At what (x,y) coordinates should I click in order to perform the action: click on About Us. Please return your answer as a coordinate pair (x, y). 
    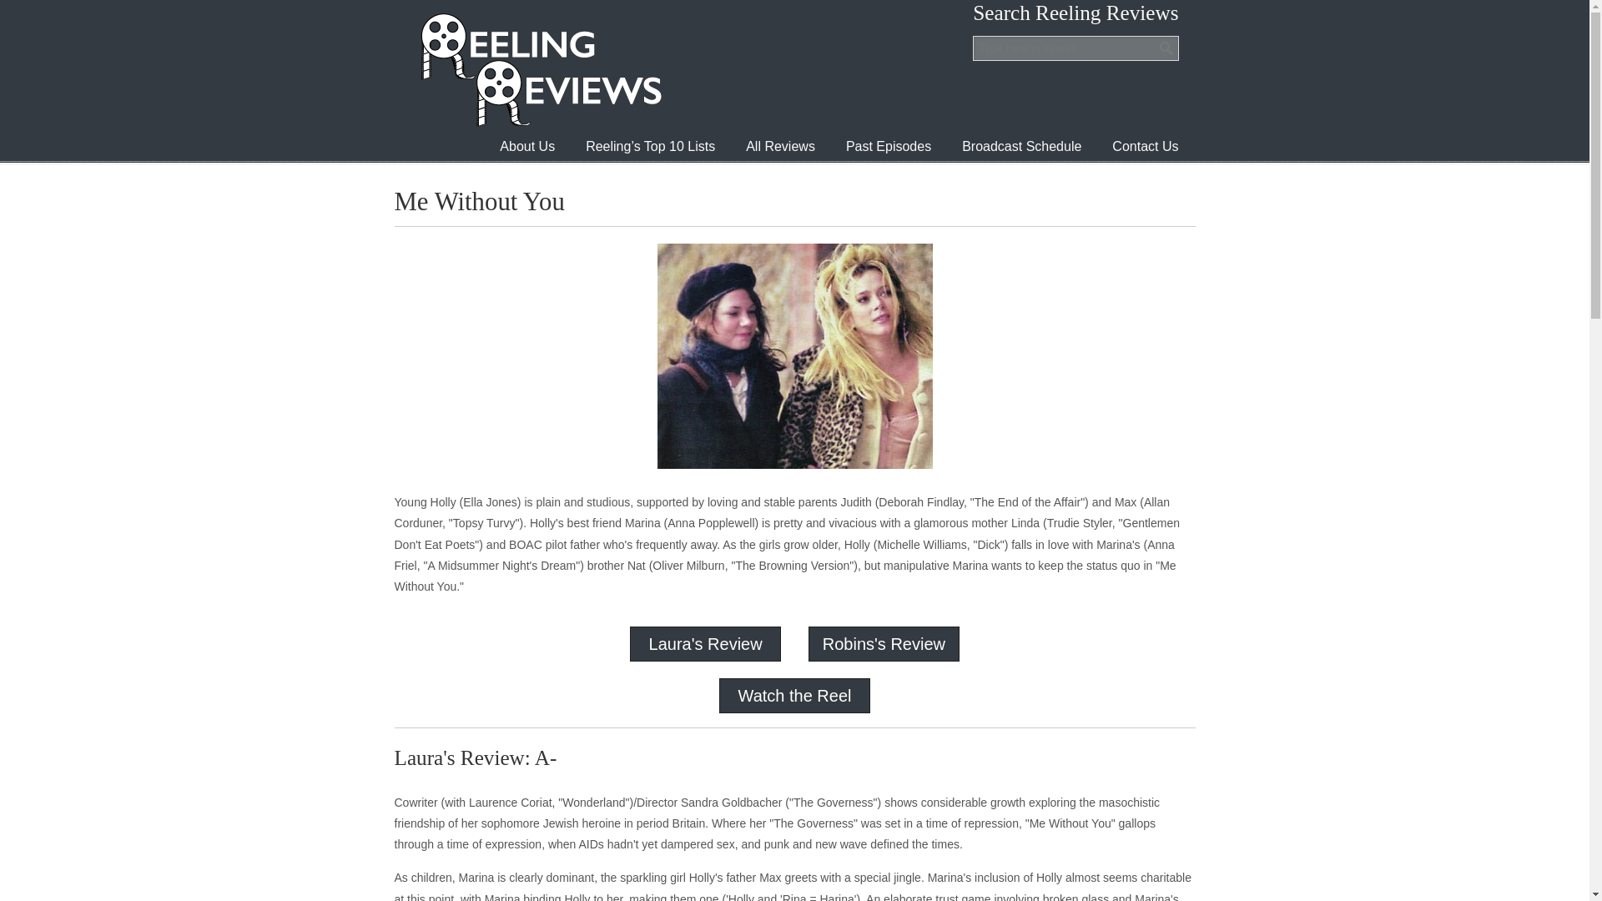
    Looking at the image, I should click on (527, 147).